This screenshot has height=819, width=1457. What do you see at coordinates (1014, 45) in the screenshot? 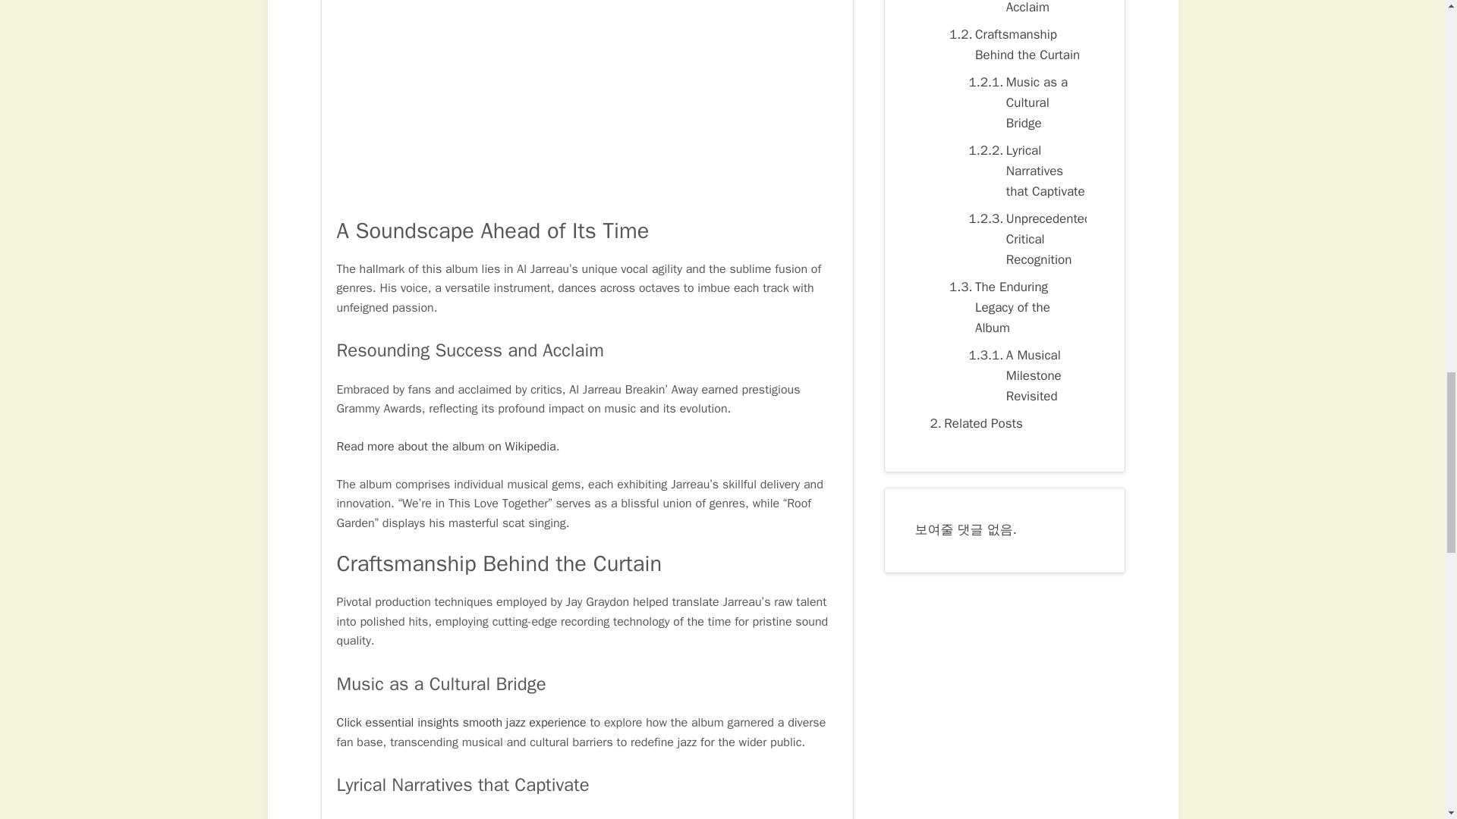
I see `Craftsmanship Behind the Curtain` at bounding box center [1014, 45].